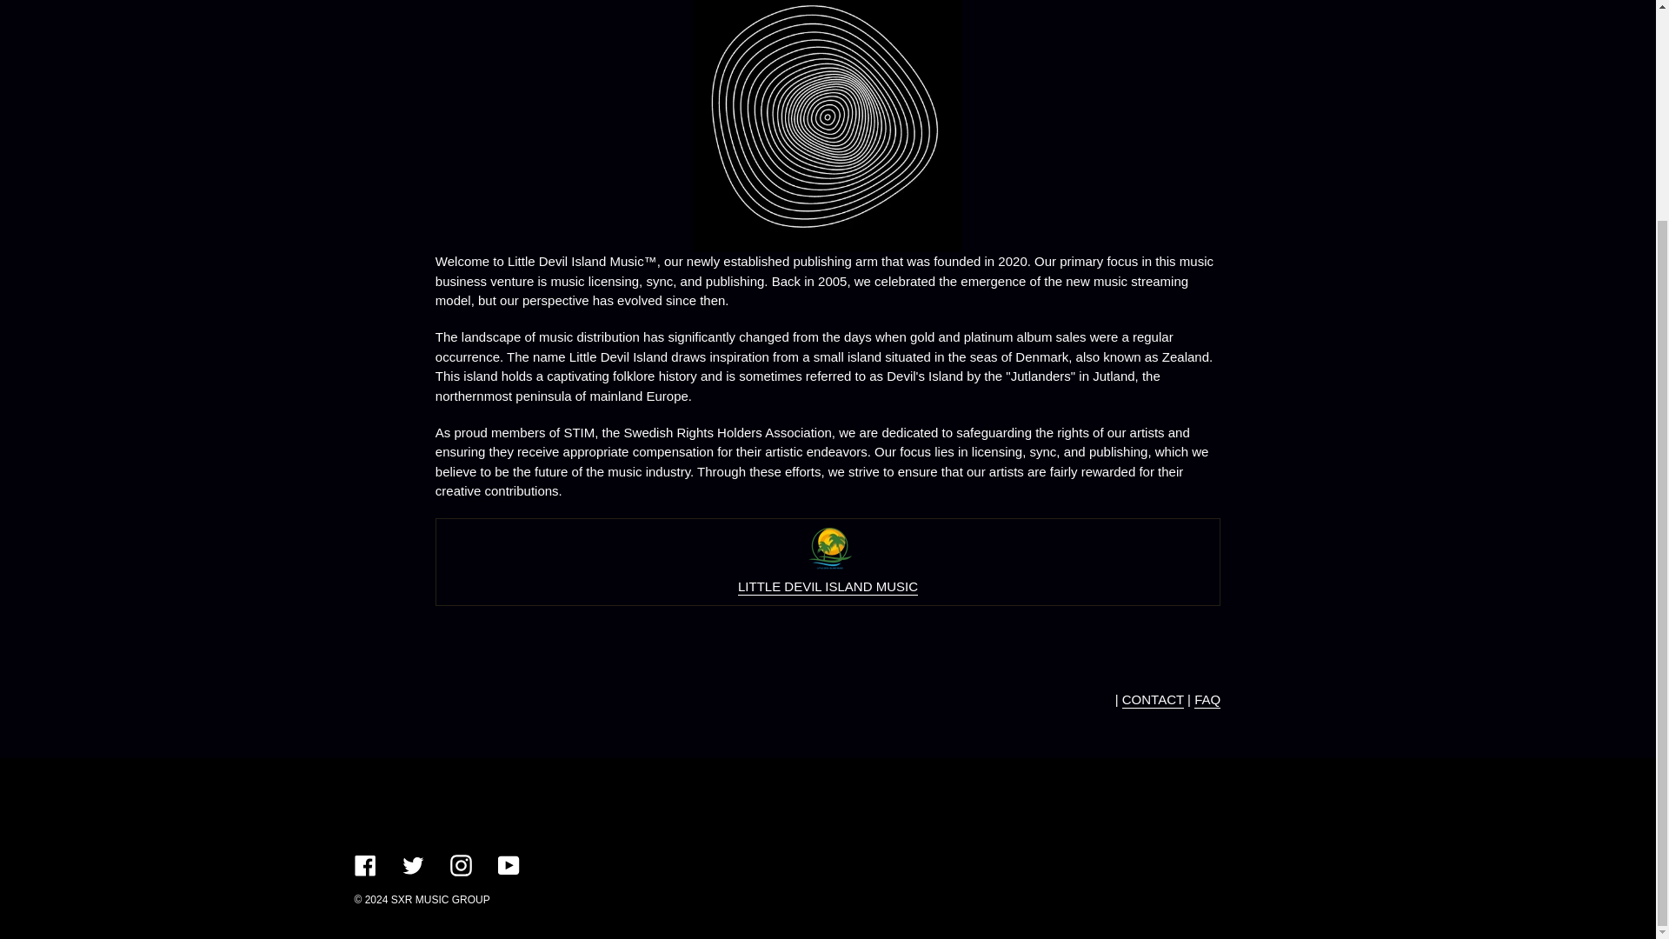 This screenshot has height=939, width=1669. Describe the element at coordinates (1207, 700) in the screenshot. I see `Music Publishing Notes` at that location.